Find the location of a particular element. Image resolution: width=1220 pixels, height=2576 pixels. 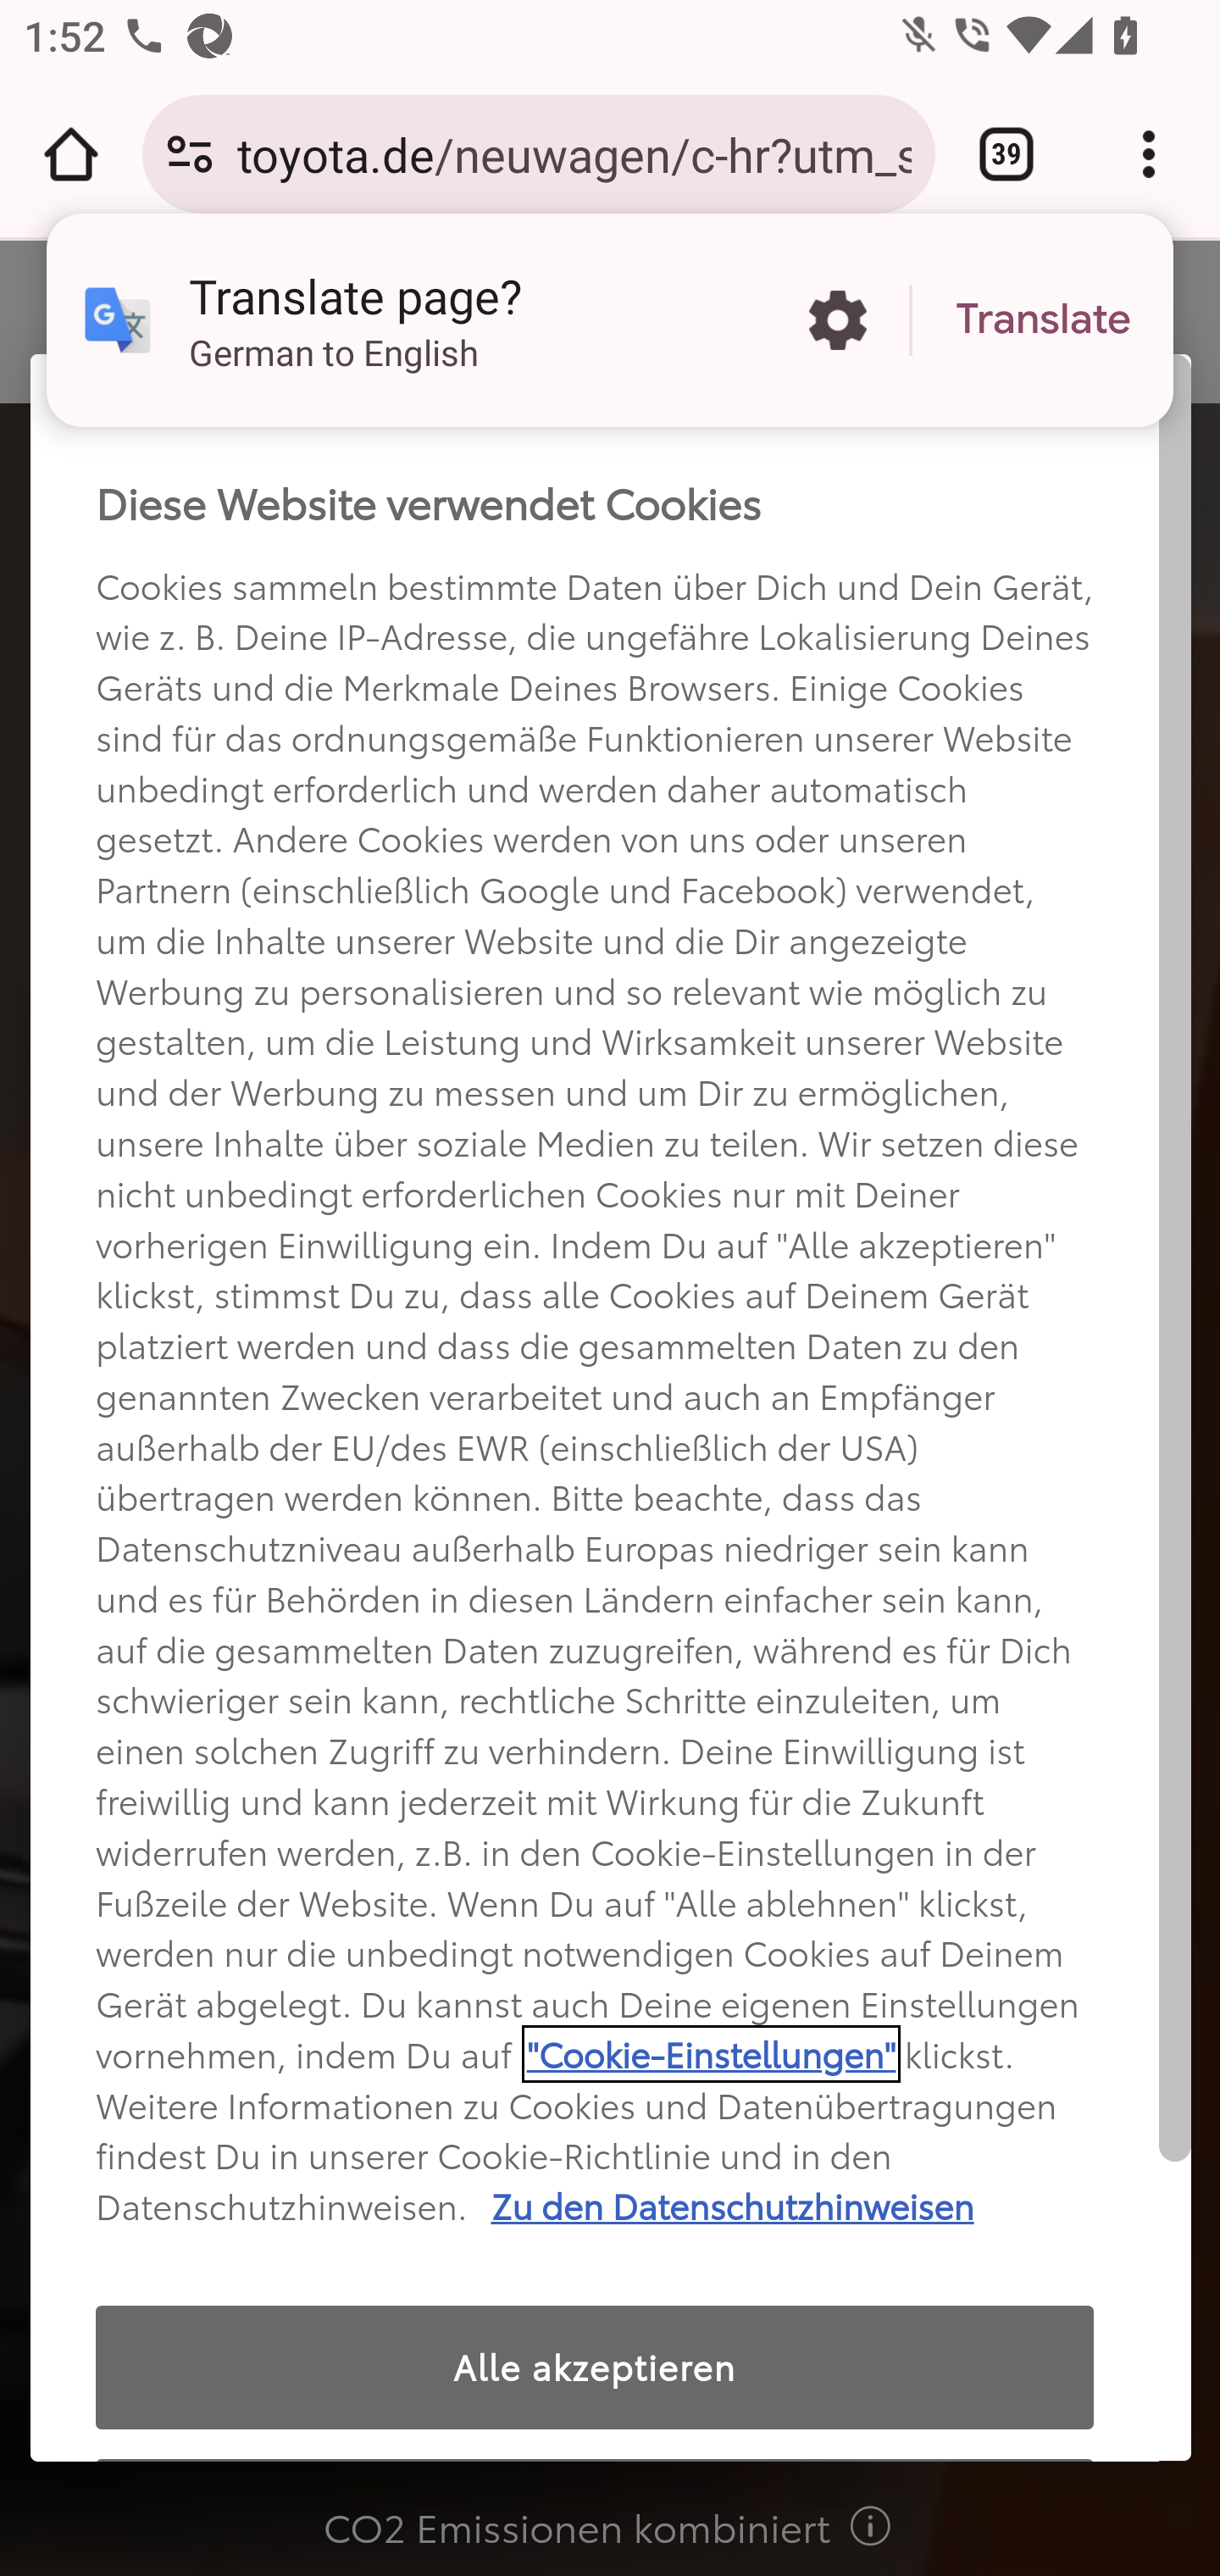

Zu den Datenschutzhinweisen is located at coordinates (732, 2205).